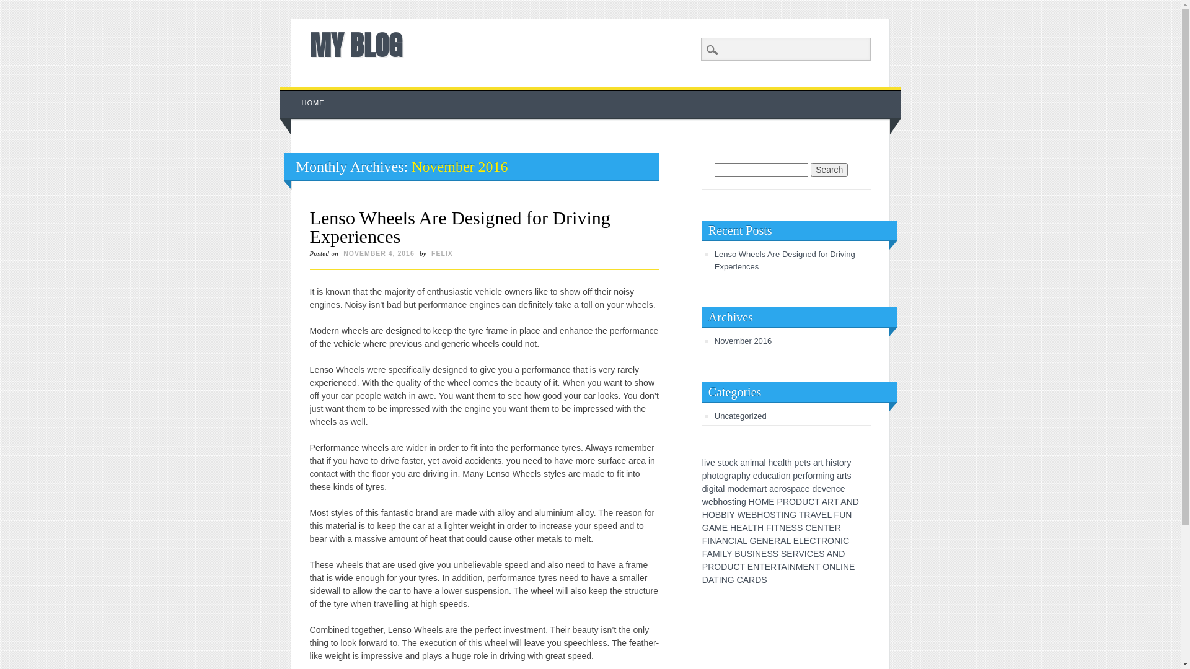 The width and height of the screenshot is (1190, 669). I want to click on y, so click(849, 463).